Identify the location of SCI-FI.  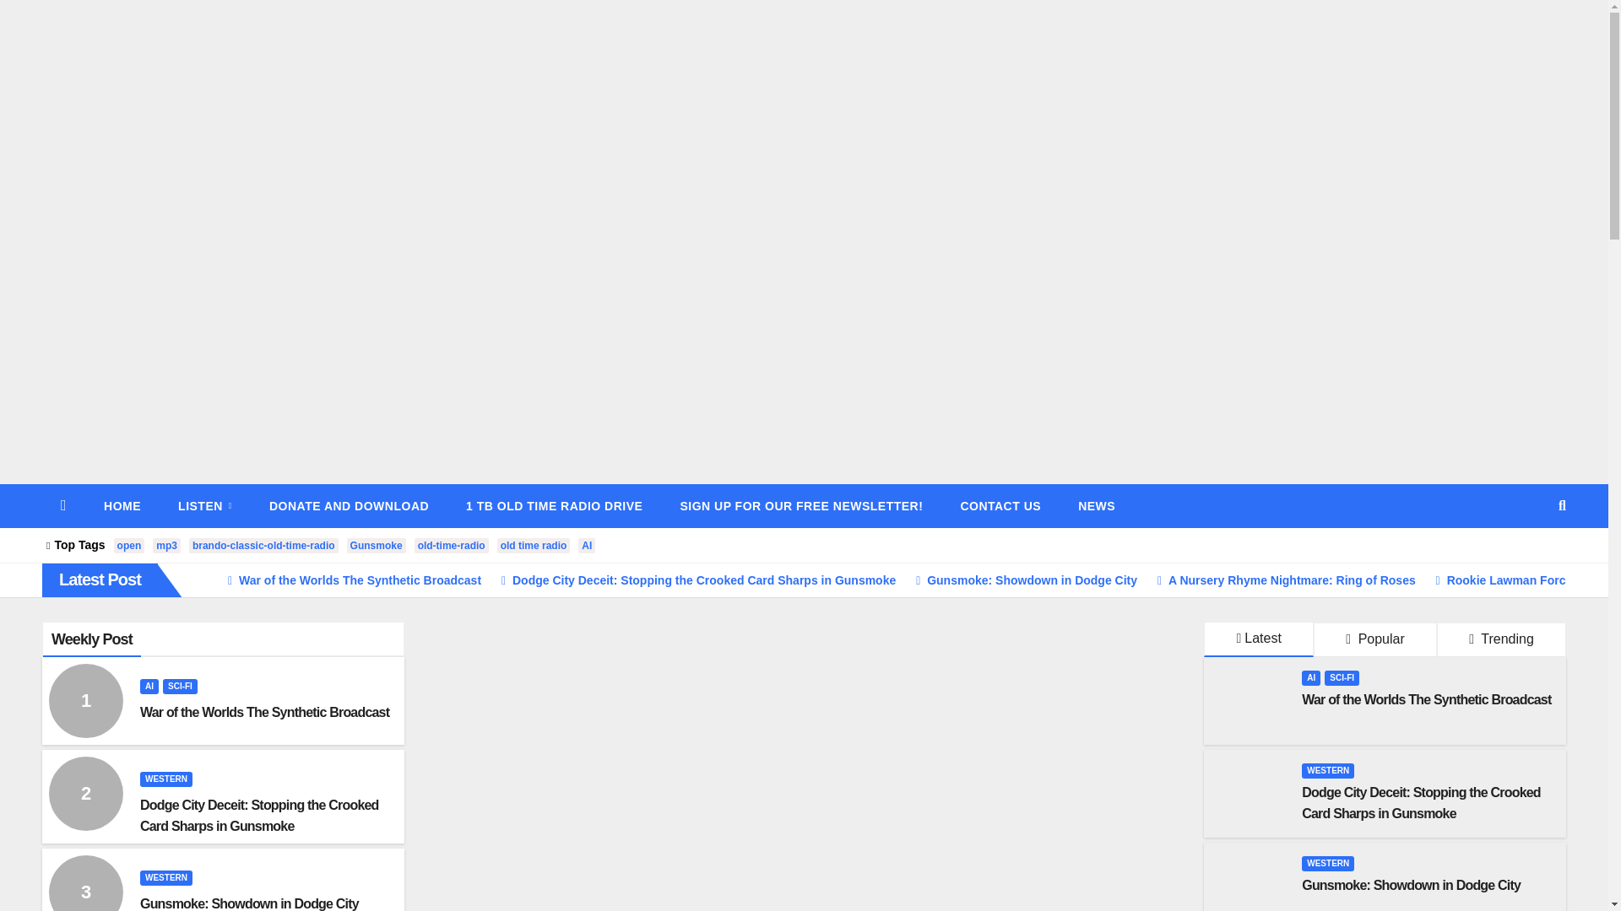
(181, 686).